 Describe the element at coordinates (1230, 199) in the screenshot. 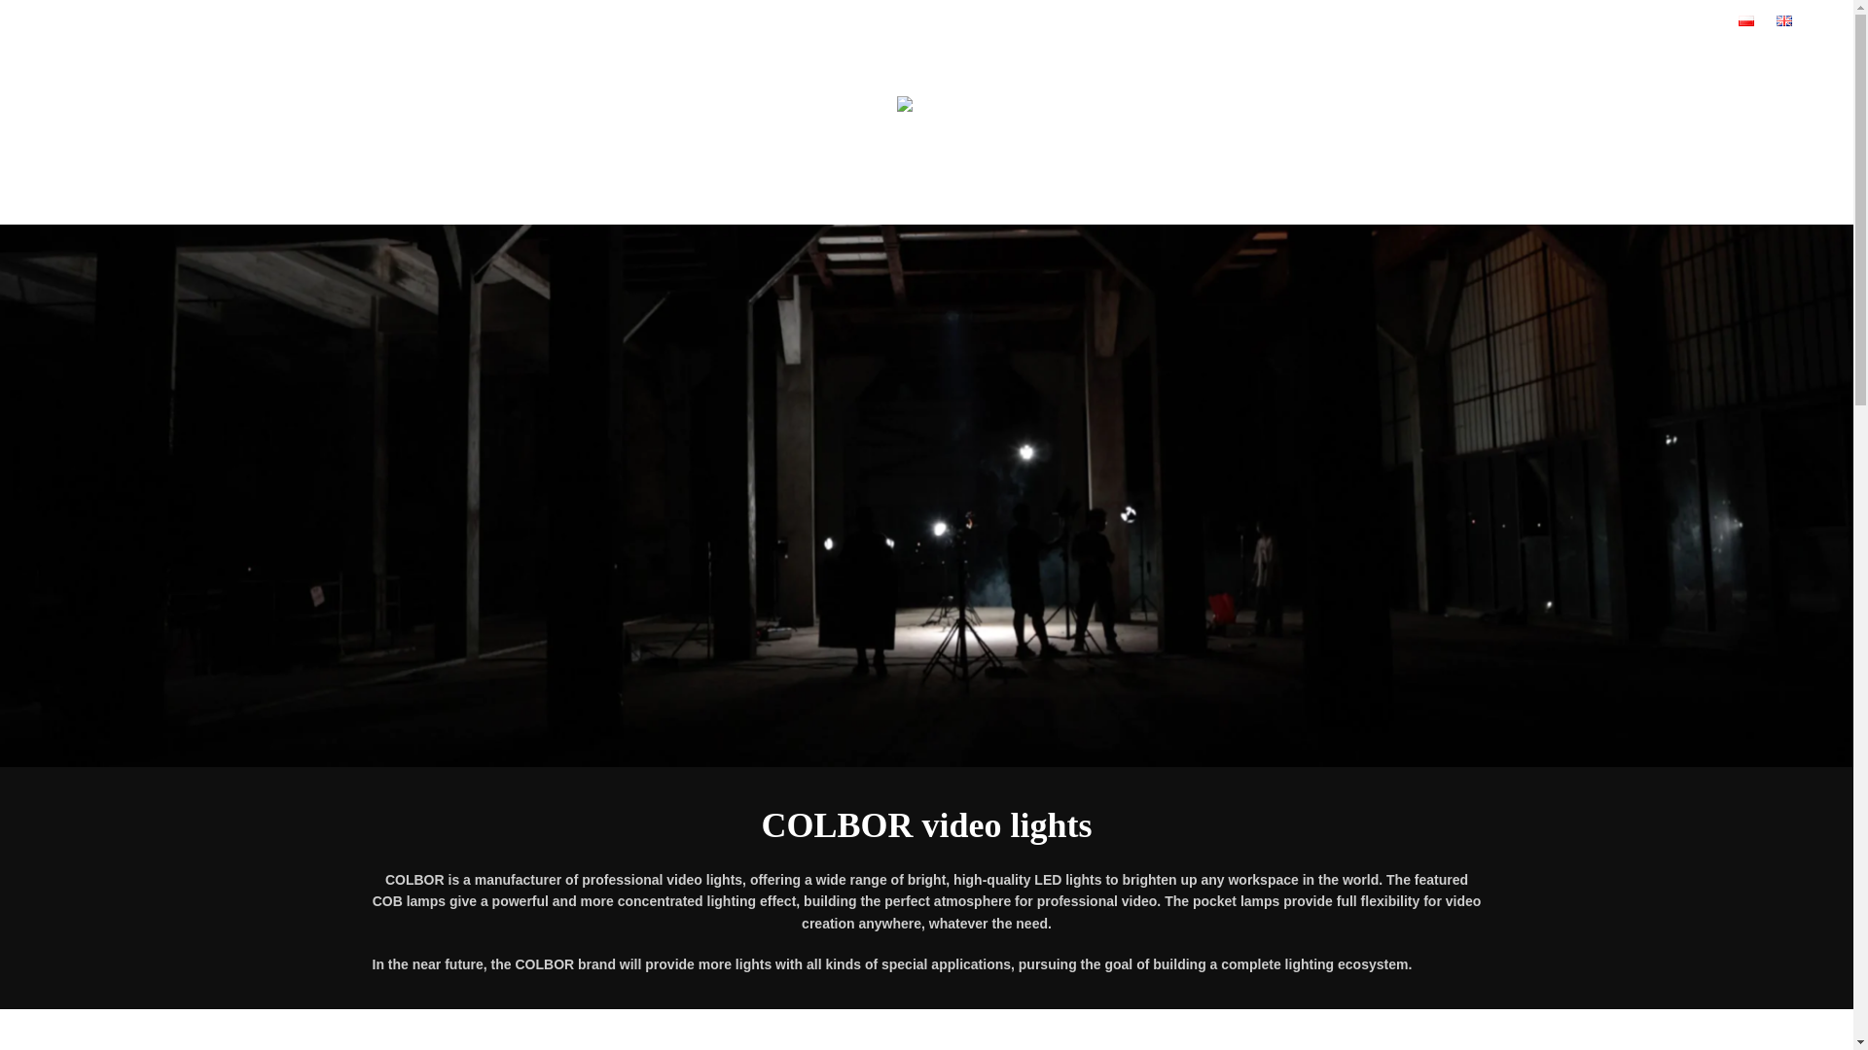

I see `CONTACT` at that location.